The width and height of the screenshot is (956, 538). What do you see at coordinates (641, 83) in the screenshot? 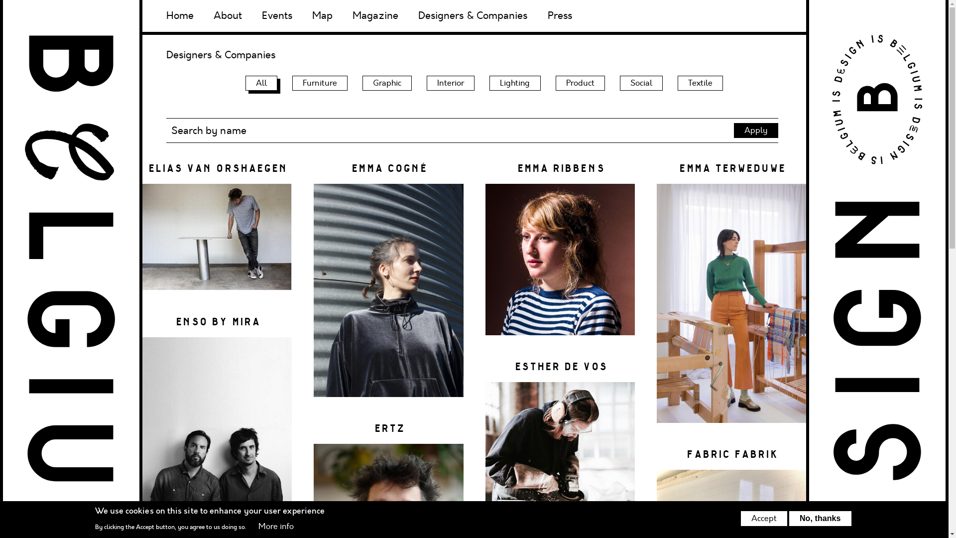
I see `Social` at bounding box center [641, 83].